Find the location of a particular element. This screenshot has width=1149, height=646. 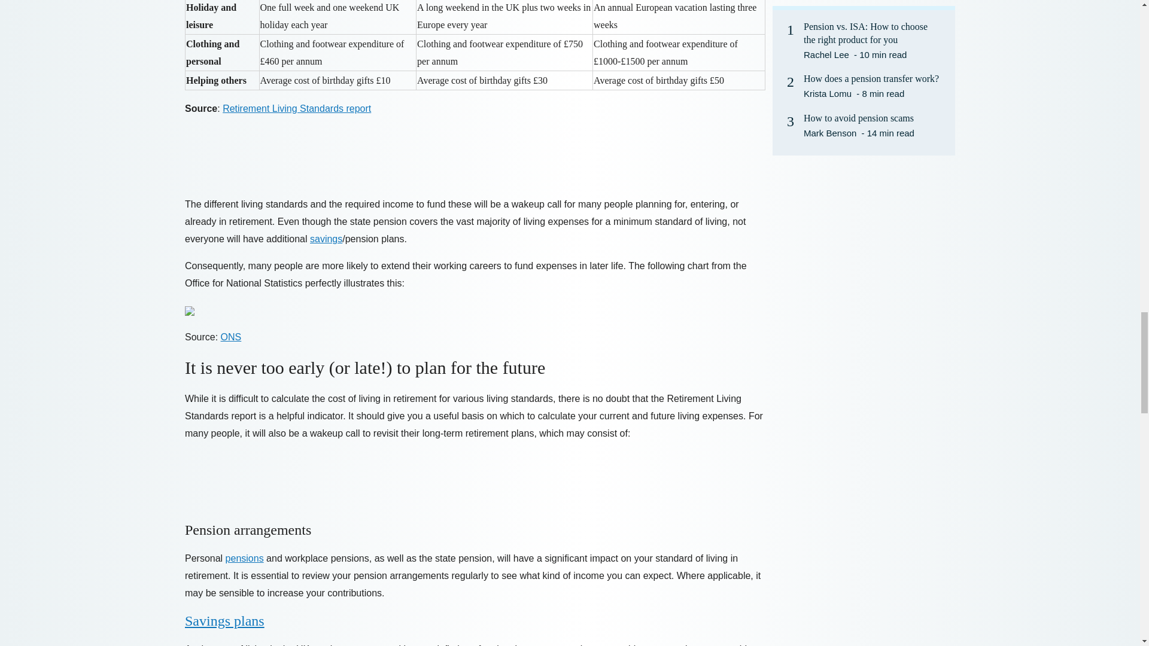

pensions is located at coordinates (244, 557).